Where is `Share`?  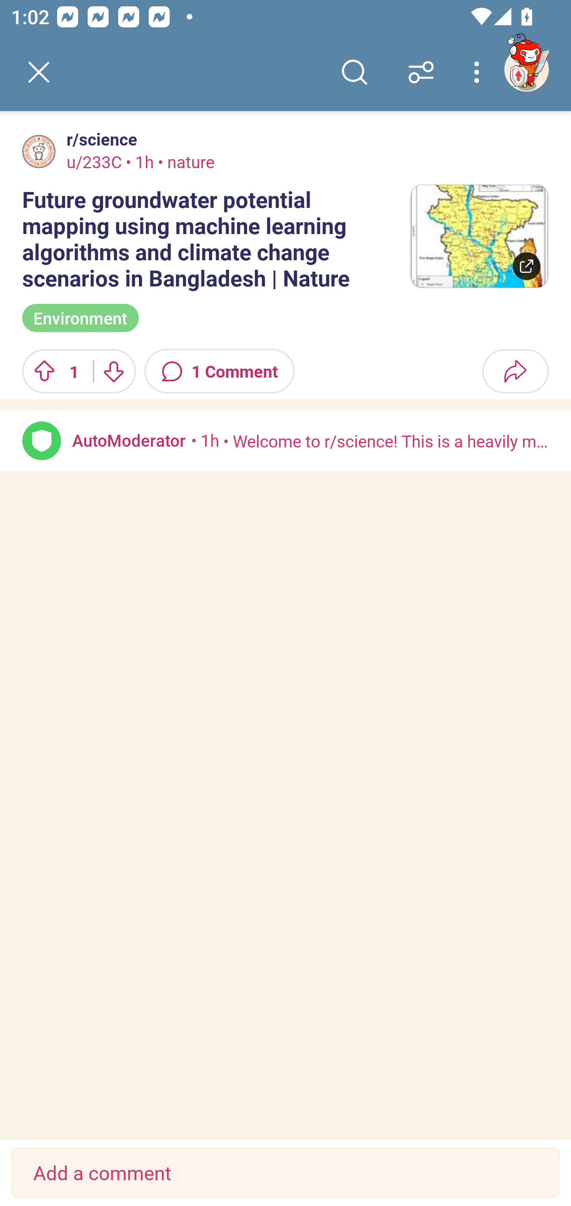
Share is located at coordinates (515, 371).